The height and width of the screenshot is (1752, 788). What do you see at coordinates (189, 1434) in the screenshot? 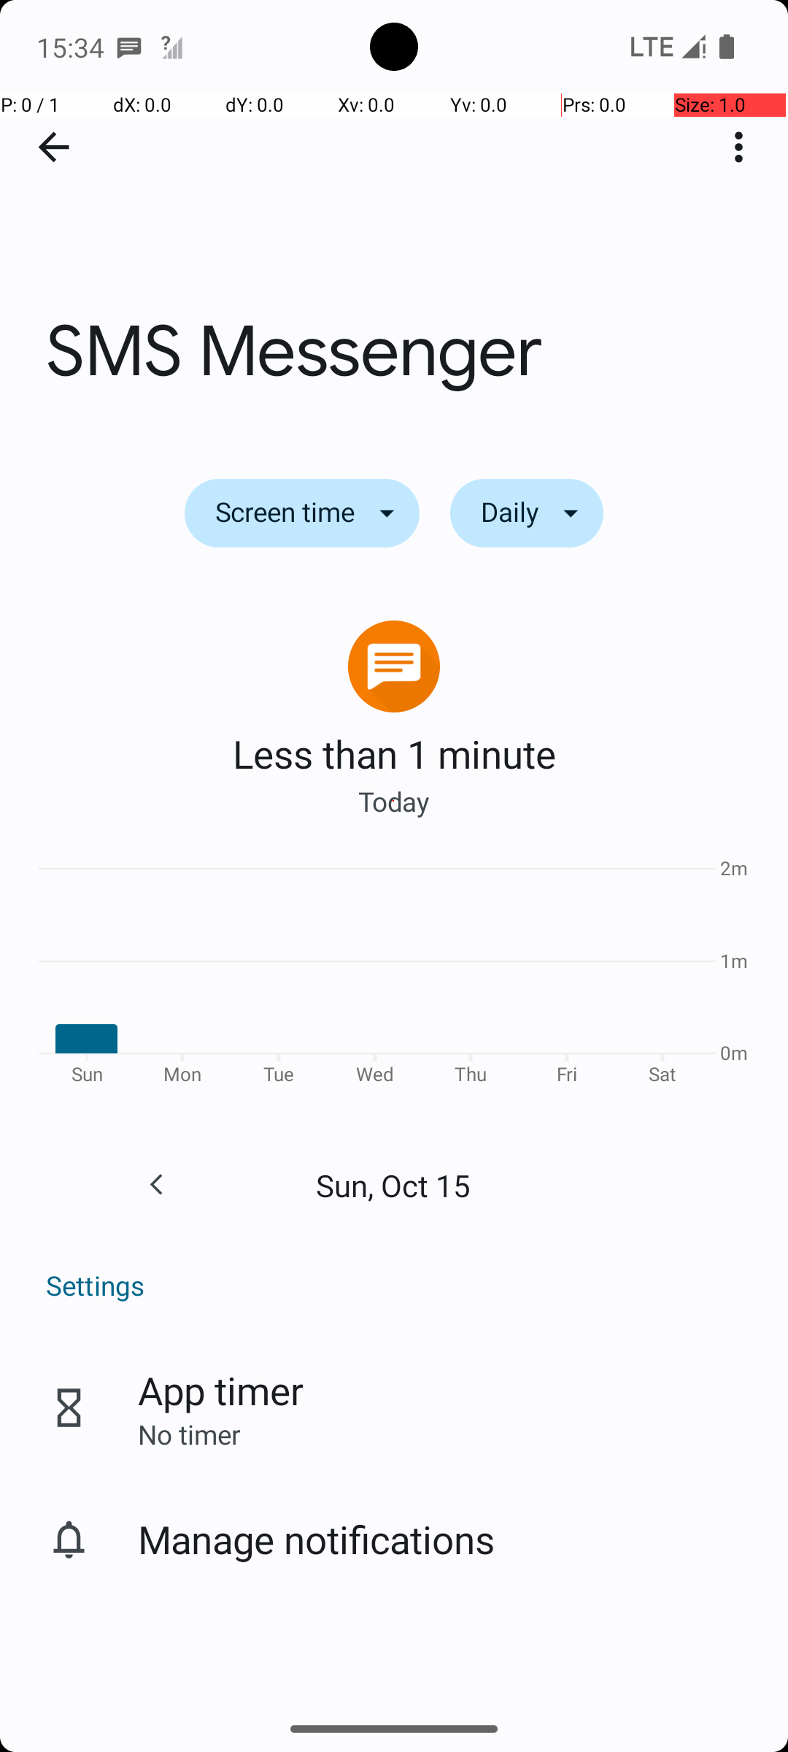
I see `No timer` at bounding box center [189, 1434].